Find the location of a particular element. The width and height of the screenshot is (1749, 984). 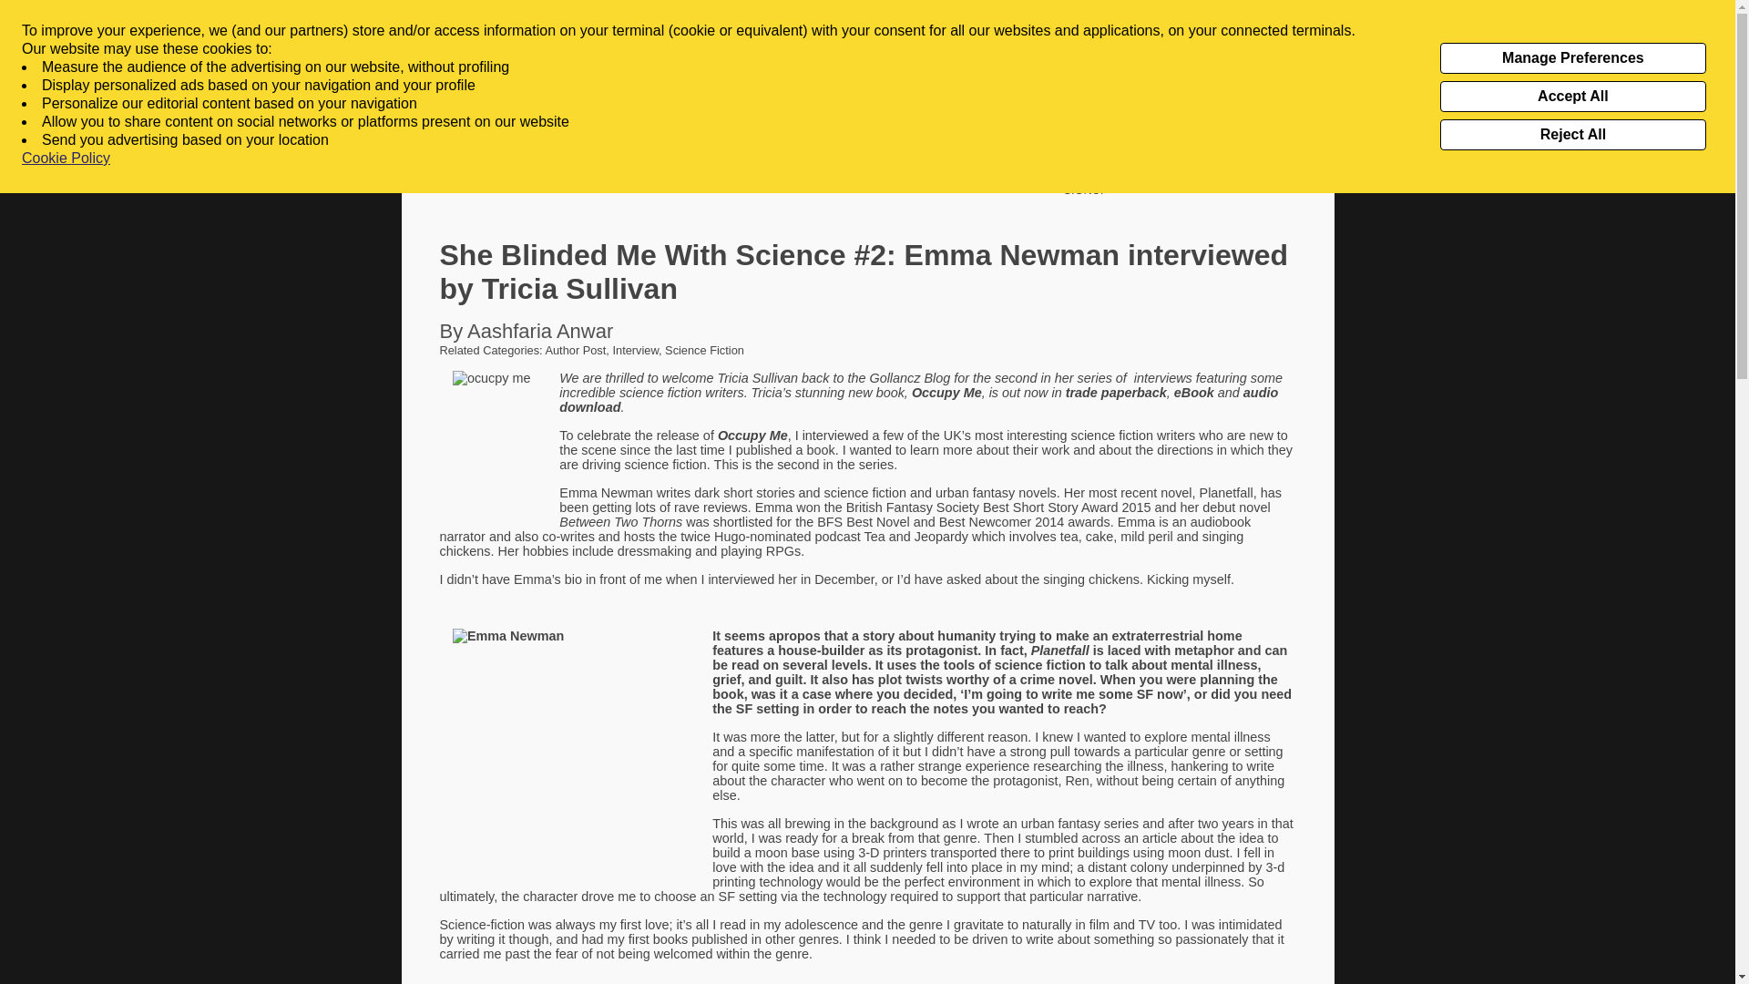

Reject All is located at coordinates (1572, 135).